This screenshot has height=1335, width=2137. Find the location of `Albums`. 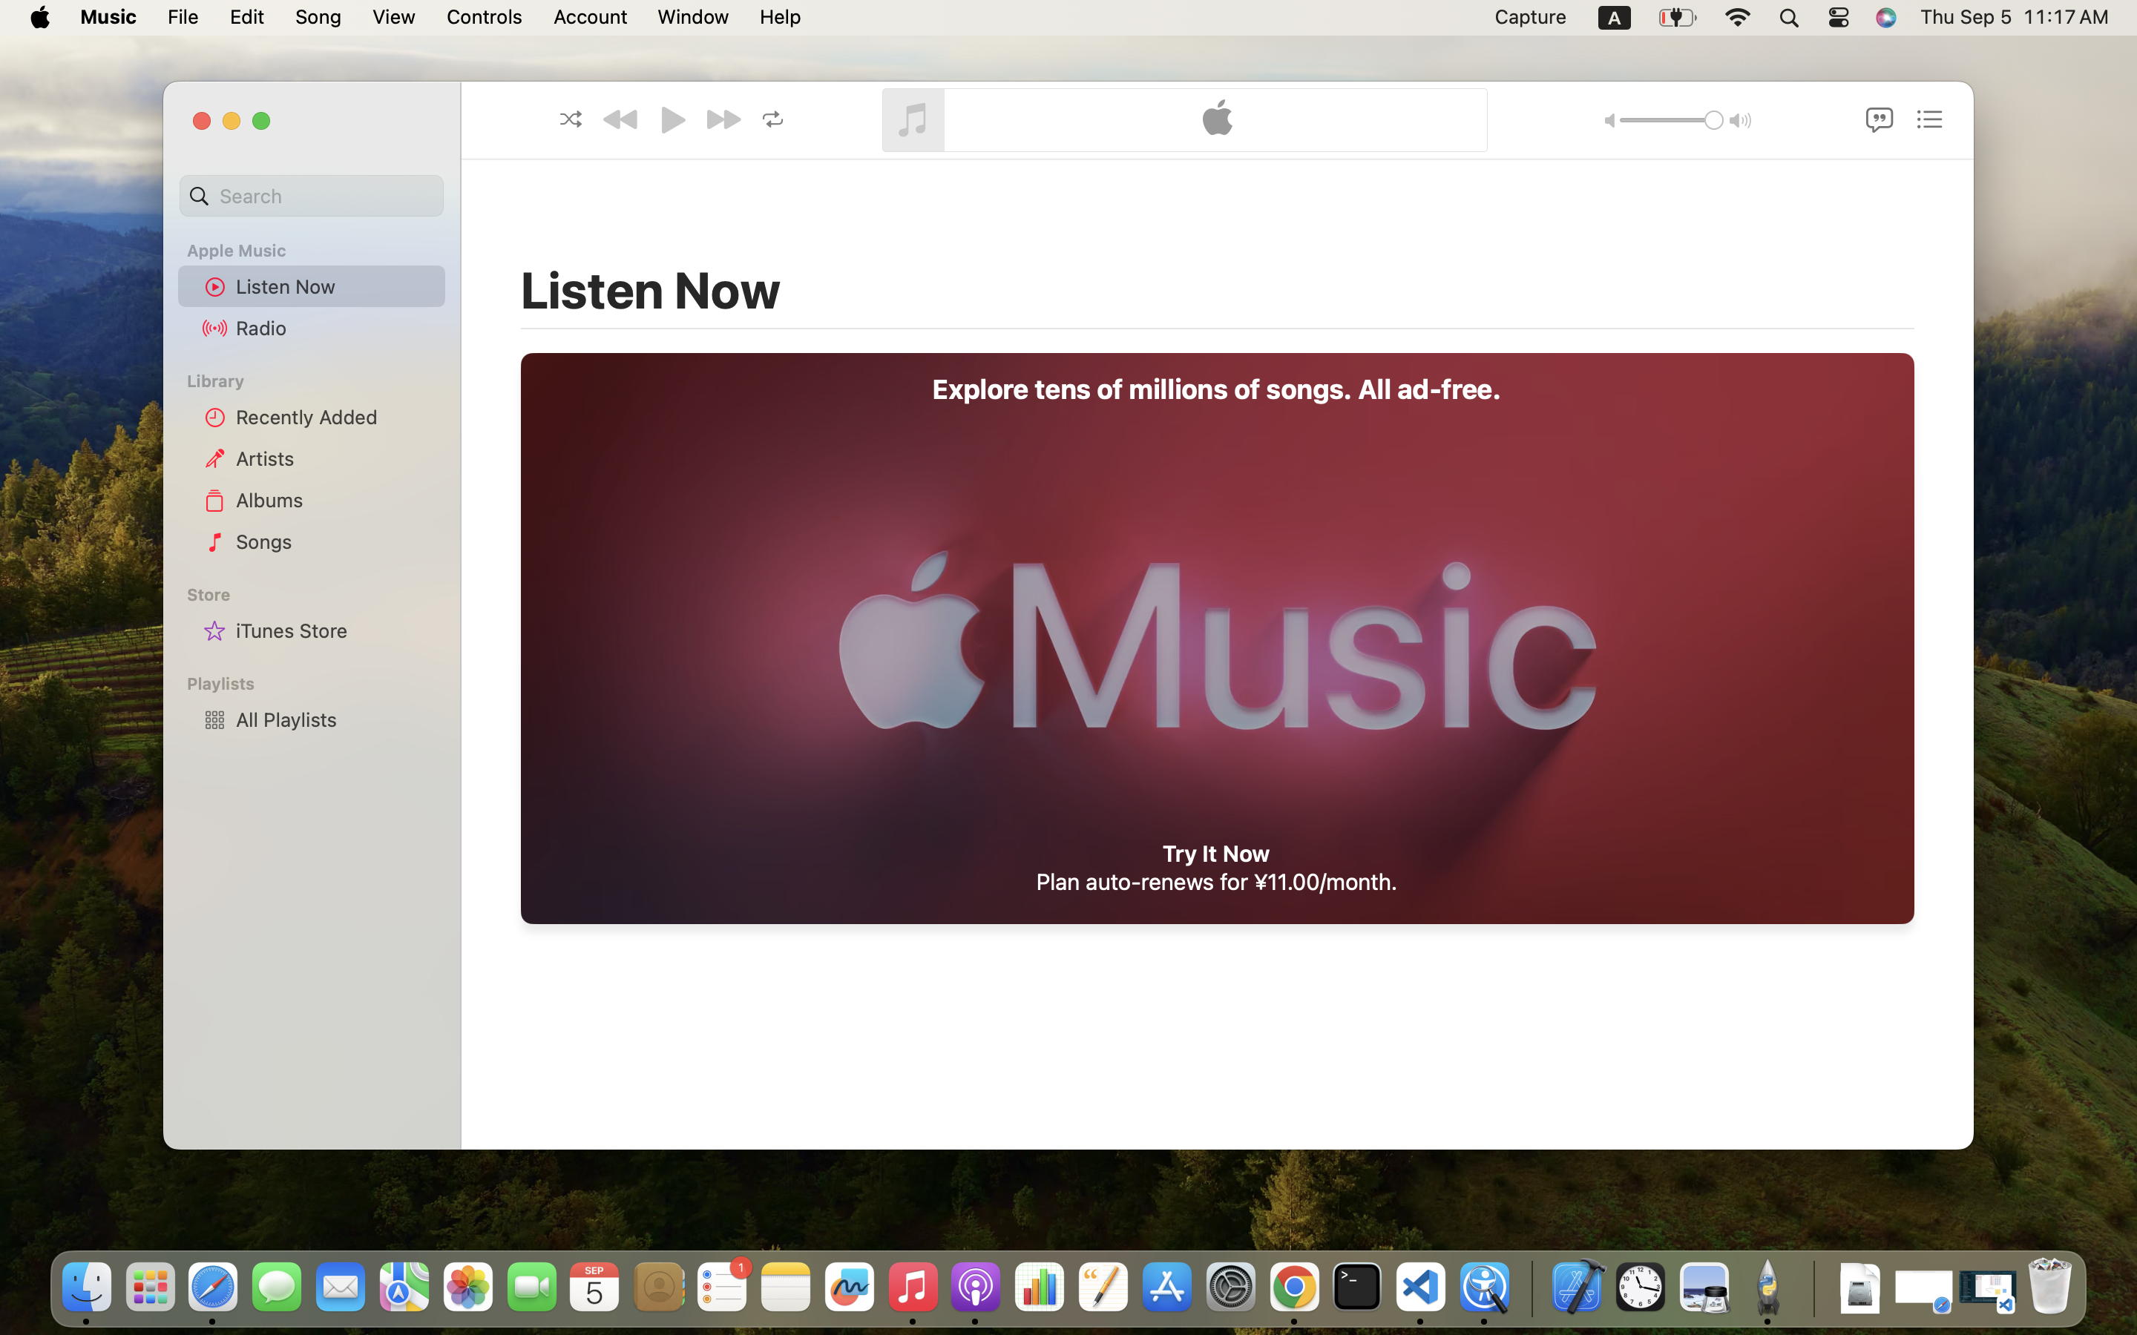

Albums is located at coordinates (335, 500).